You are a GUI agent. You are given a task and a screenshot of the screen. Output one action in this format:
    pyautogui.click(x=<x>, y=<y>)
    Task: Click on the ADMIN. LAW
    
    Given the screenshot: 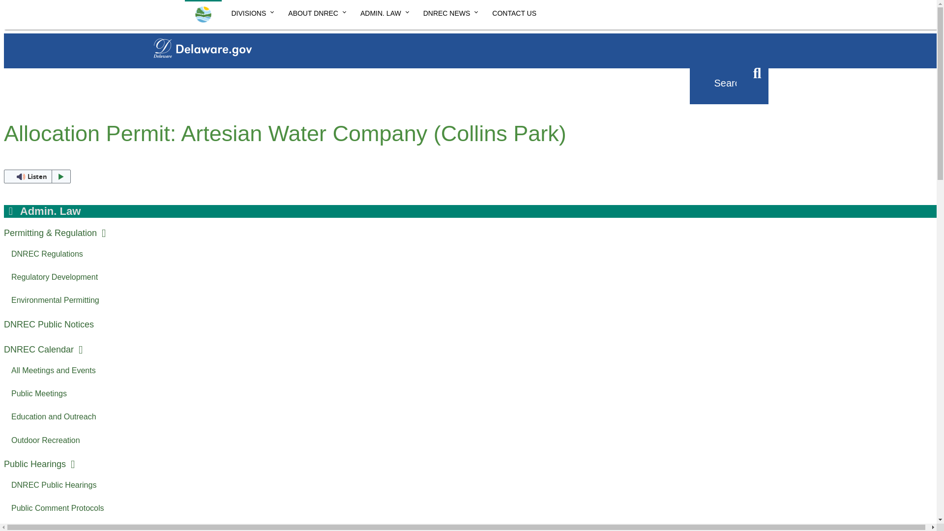 What is the action you would take?
    pyautogui.click(x=382, y=12)
    